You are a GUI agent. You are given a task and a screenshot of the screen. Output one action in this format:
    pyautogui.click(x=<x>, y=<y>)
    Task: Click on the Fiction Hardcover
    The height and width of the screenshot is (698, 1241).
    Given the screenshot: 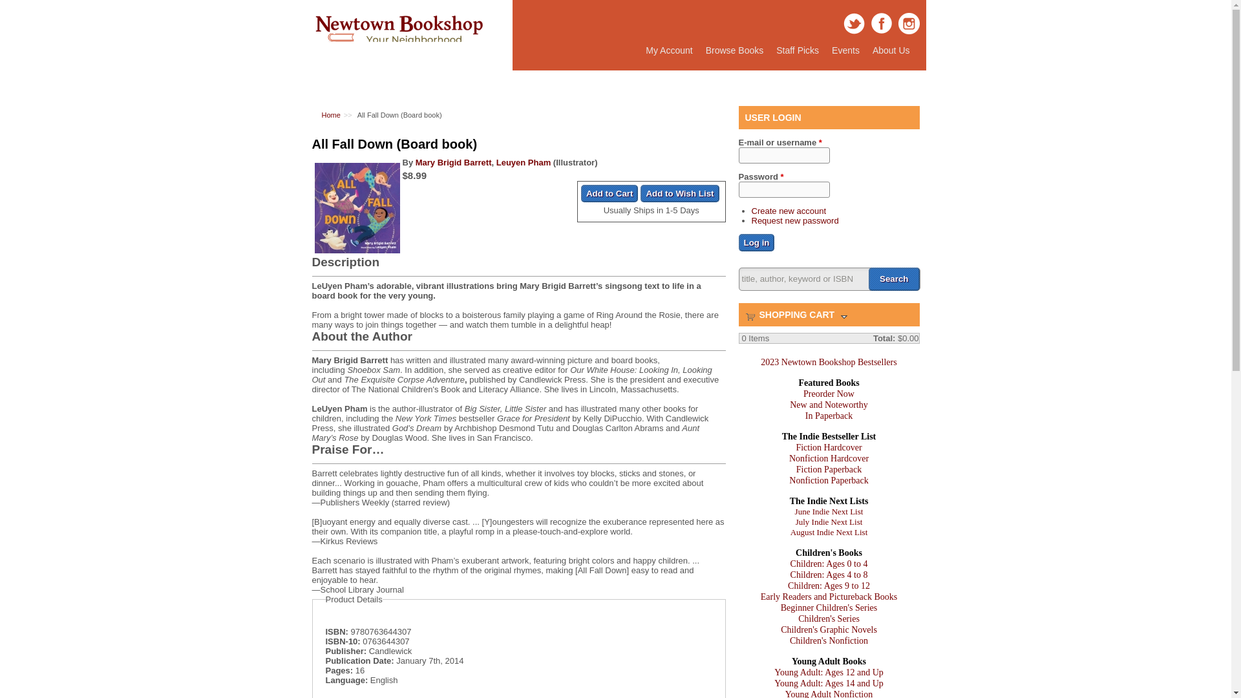 What is the action you would take?
    pyautogui.click(x=828, y=447)
    